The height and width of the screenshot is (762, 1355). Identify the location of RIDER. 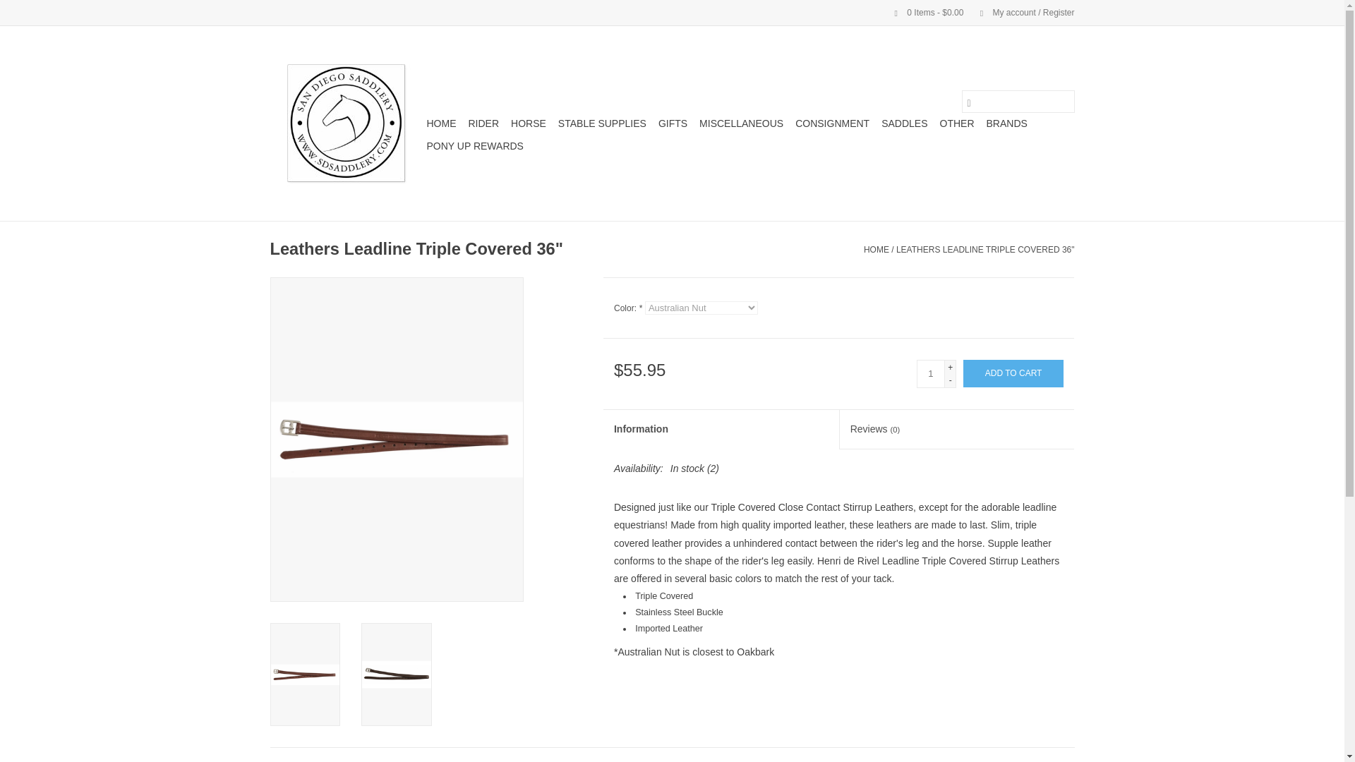
(484, 123).